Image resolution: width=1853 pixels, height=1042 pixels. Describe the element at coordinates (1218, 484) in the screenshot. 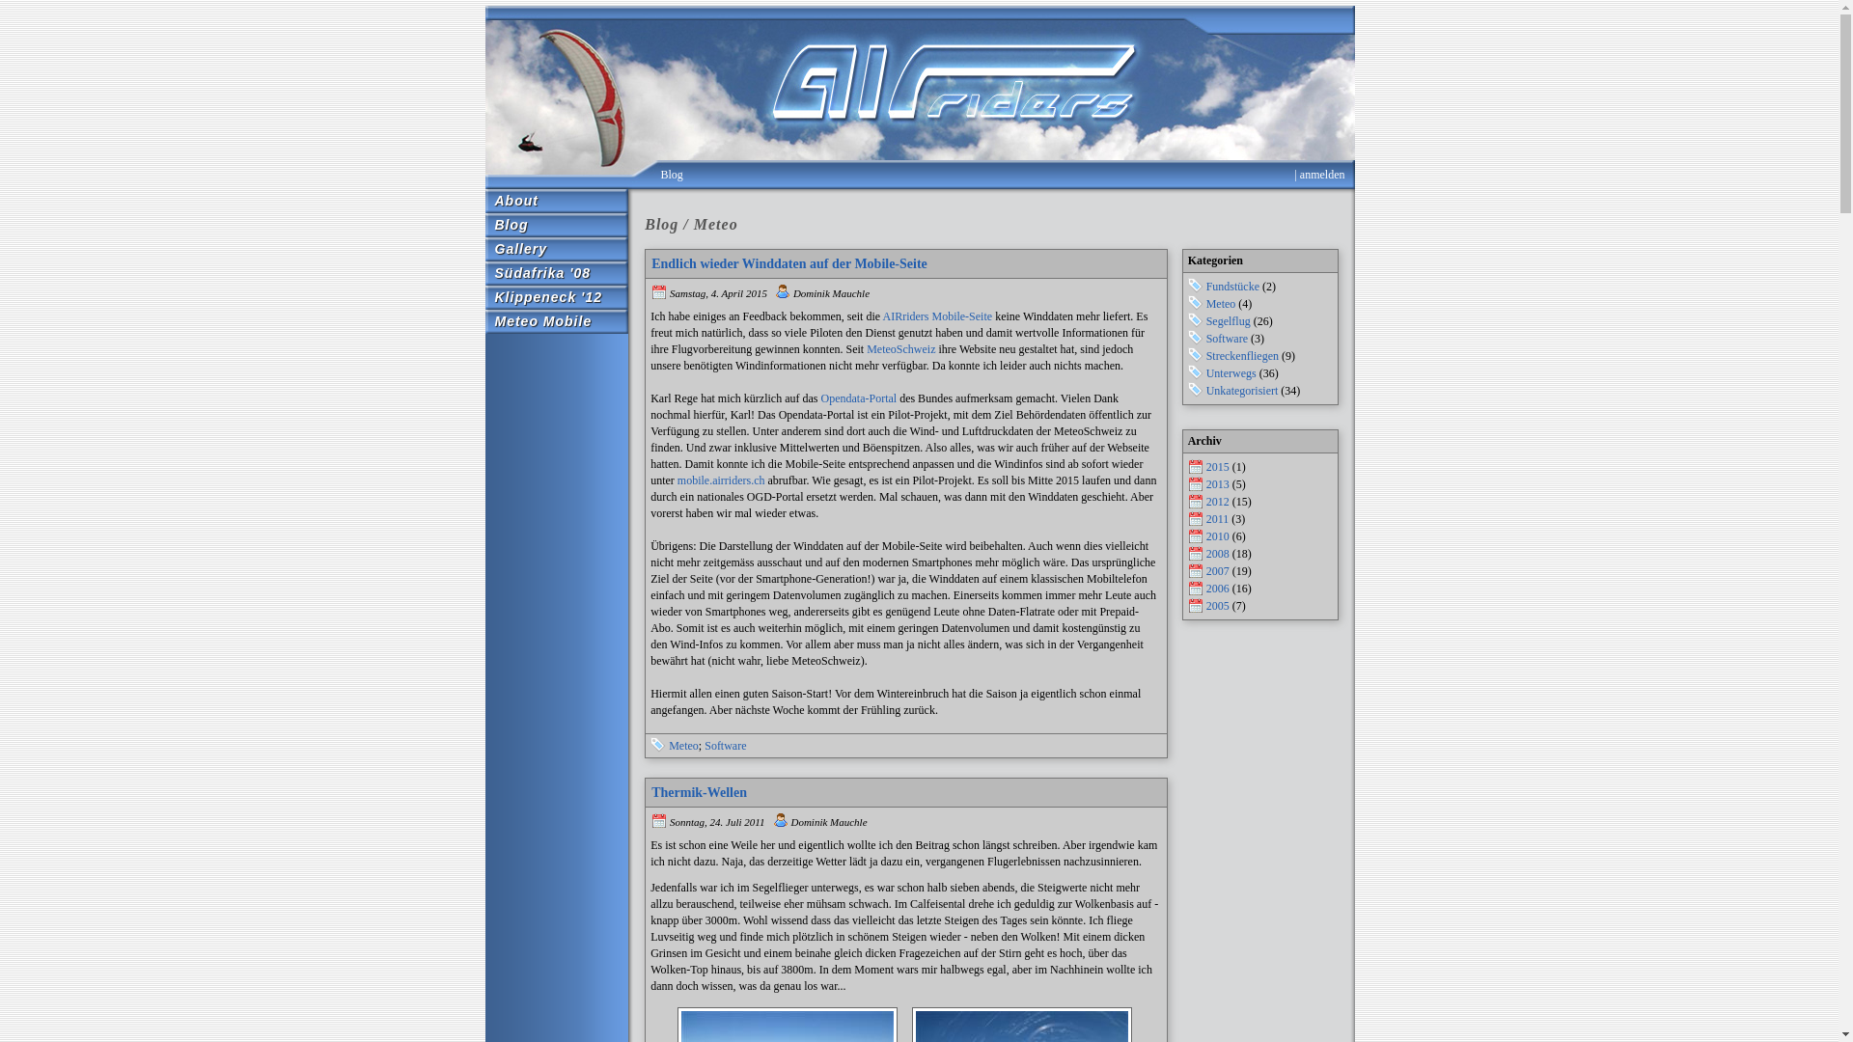

I see `2013` at that location.